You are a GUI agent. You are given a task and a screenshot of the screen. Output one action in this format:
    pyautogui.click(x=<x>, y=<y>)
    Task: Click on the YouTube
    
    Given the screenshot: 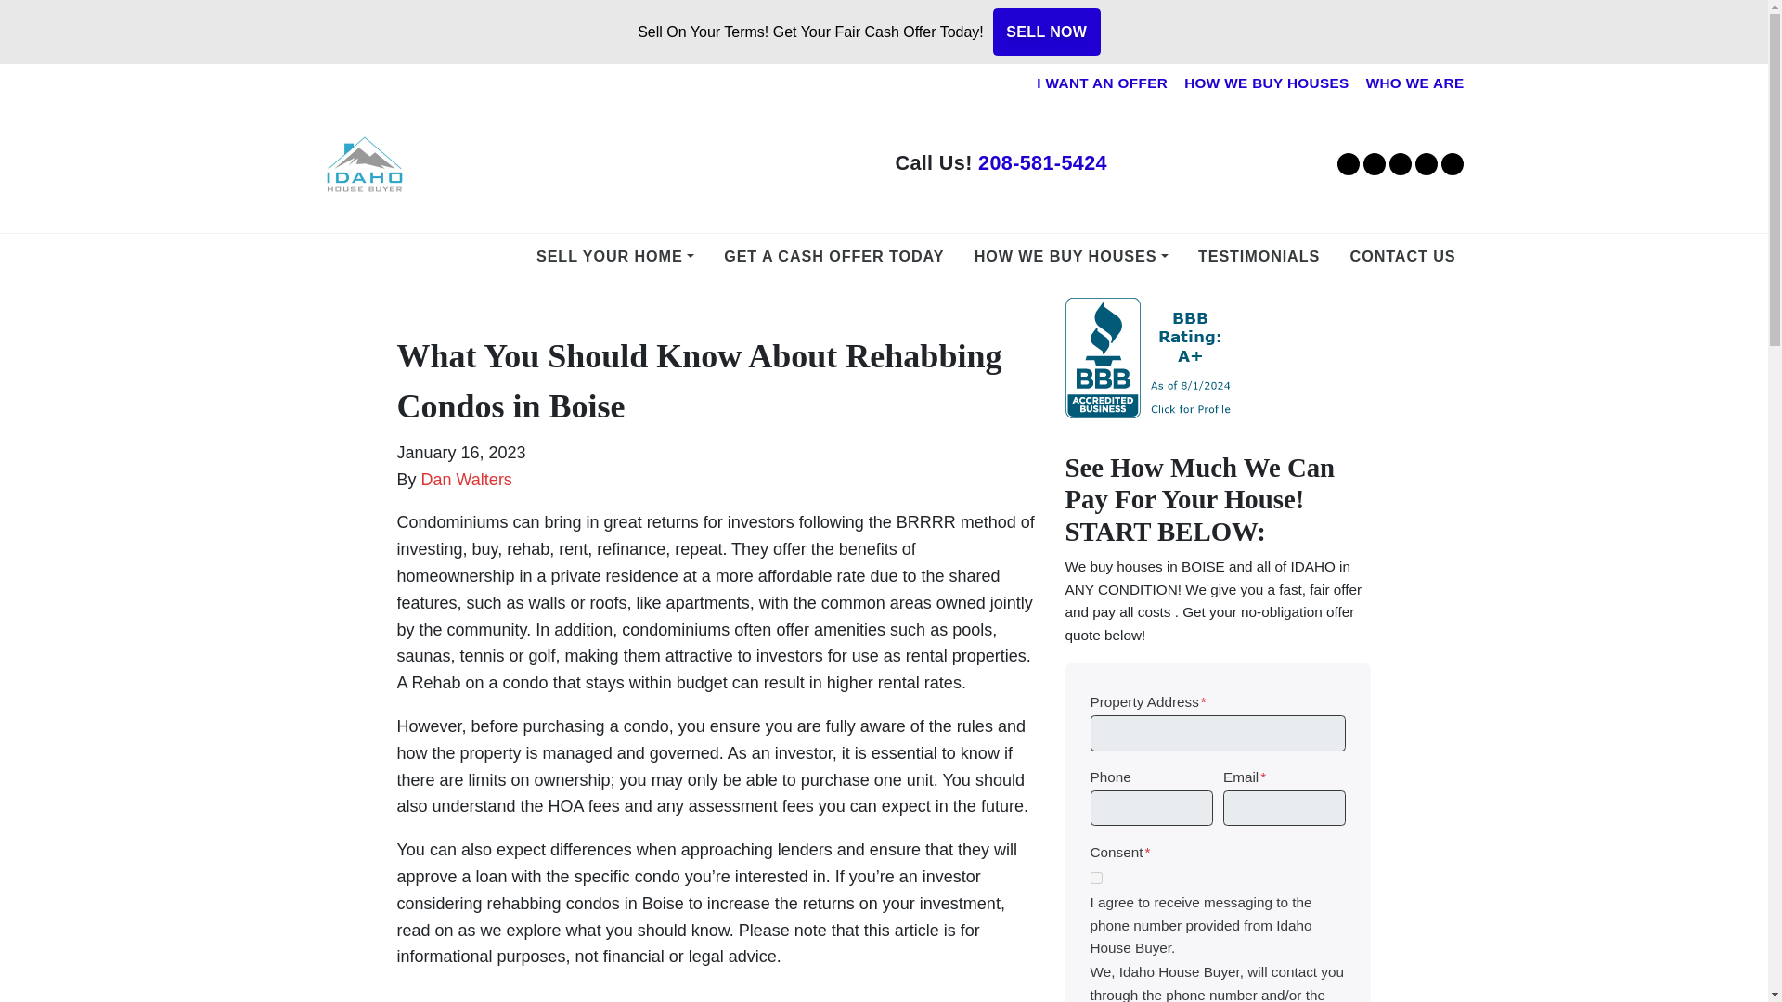 What is the action you would take?
    pyautogui.click(x=1400, y=164)
    